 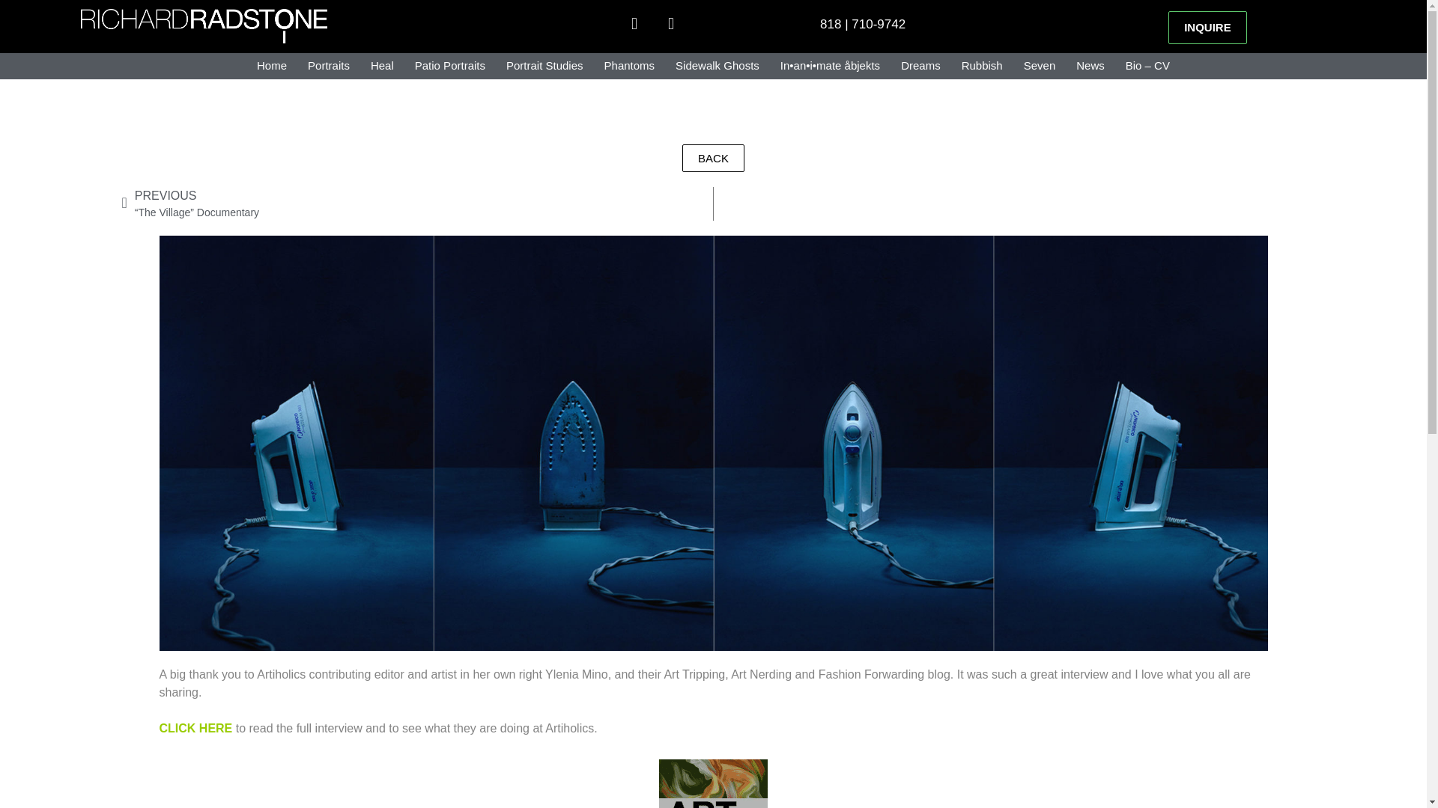 What do you see at coordinates (982, 66) in the screenshot?
I see `Rubbish by Radstone` at bounding box center [982, 66].